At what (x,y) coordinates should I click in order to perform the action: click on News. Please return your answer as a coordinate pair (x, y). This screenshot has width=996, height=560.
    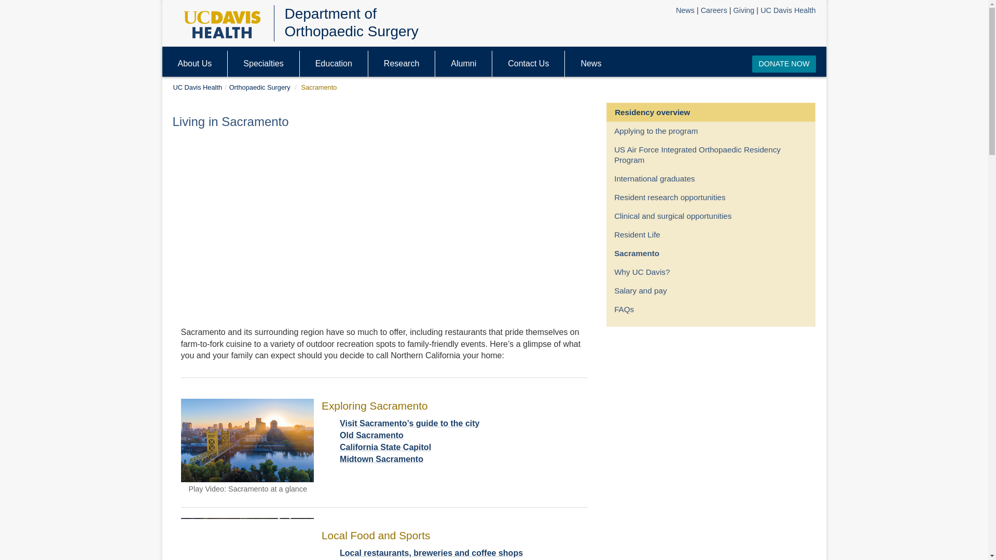
    Looking at the image, I should click on (685, 10).